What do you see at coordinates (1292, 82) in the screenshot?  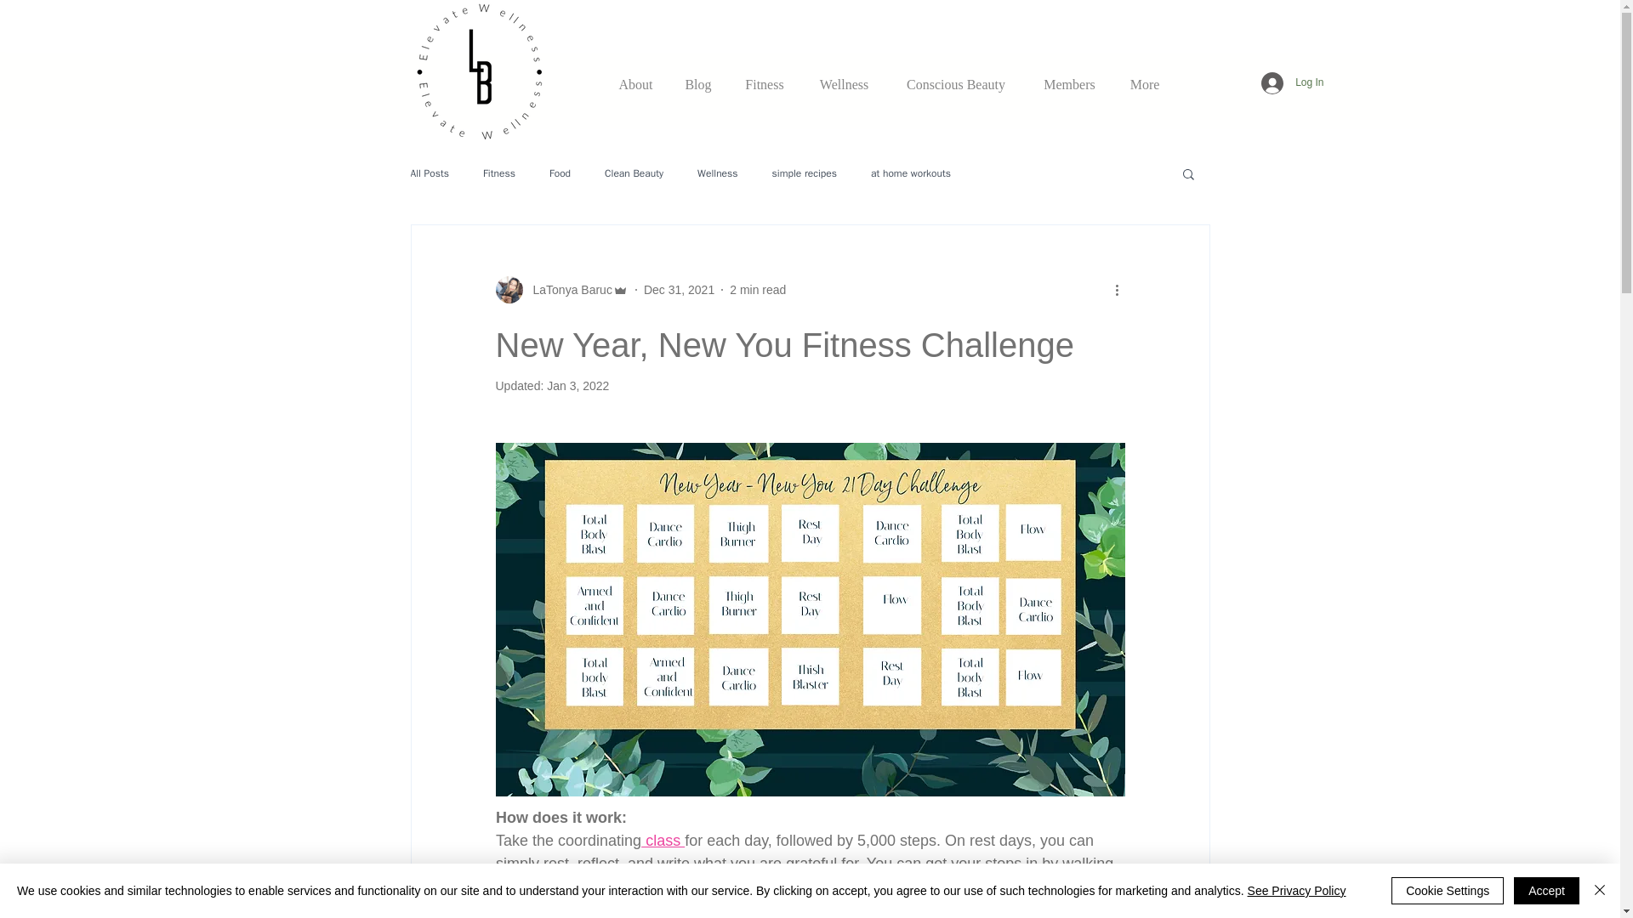 I see `Log In` at bounding box center [1292, 82].